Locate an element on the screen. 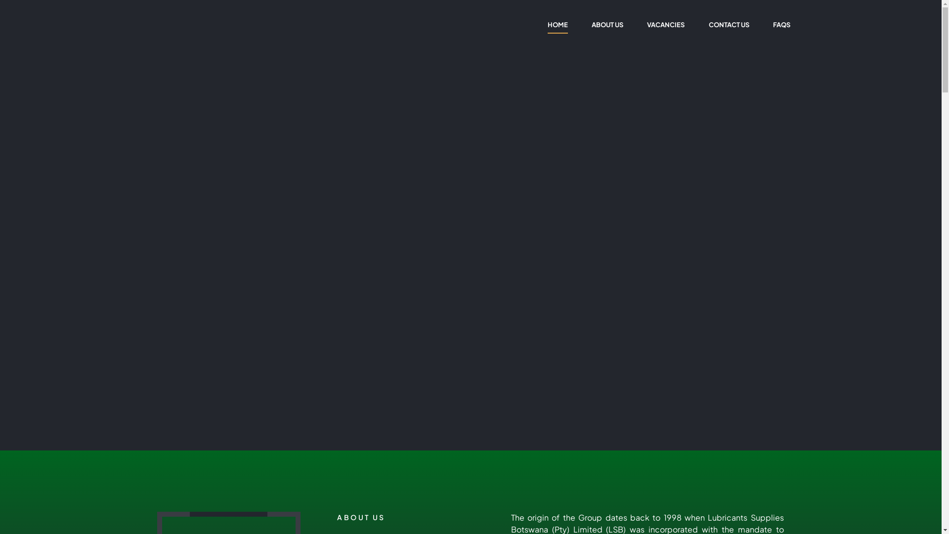 The image size is (949, 534). VACANCIES is located at coordinates (666, 25).